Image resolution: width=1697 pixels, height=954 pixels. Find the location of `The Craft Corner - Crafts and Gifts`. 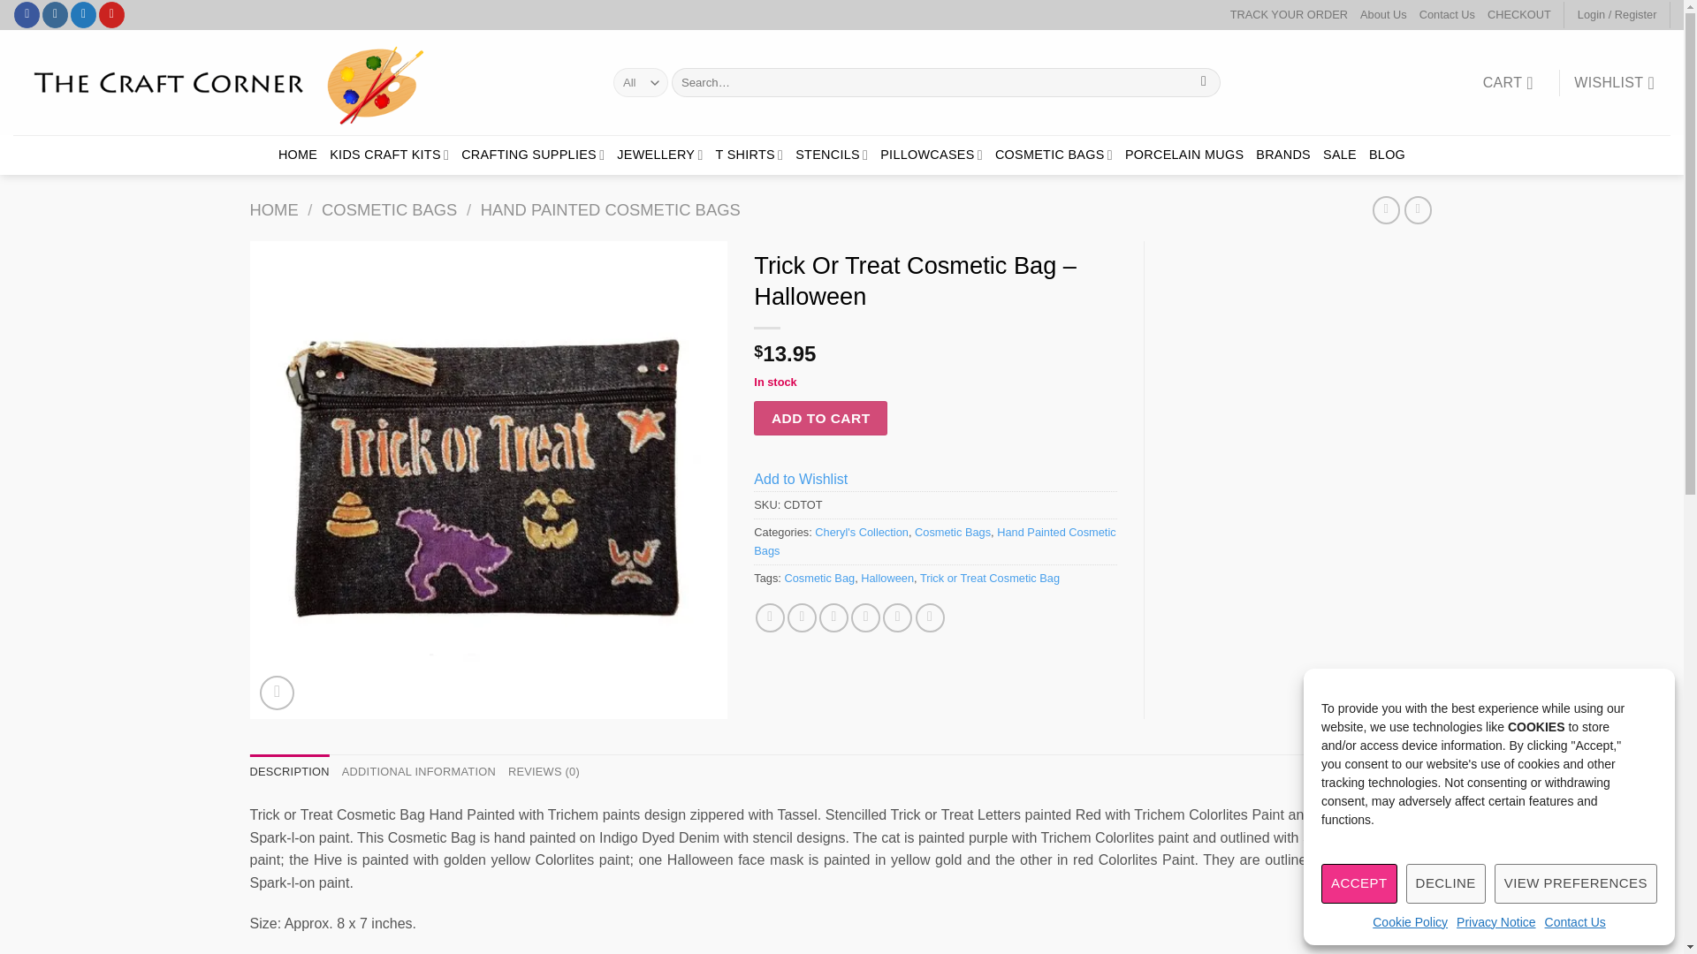

The Craft Corner - Crafts and Gifts is located at coordinates (301, 82).